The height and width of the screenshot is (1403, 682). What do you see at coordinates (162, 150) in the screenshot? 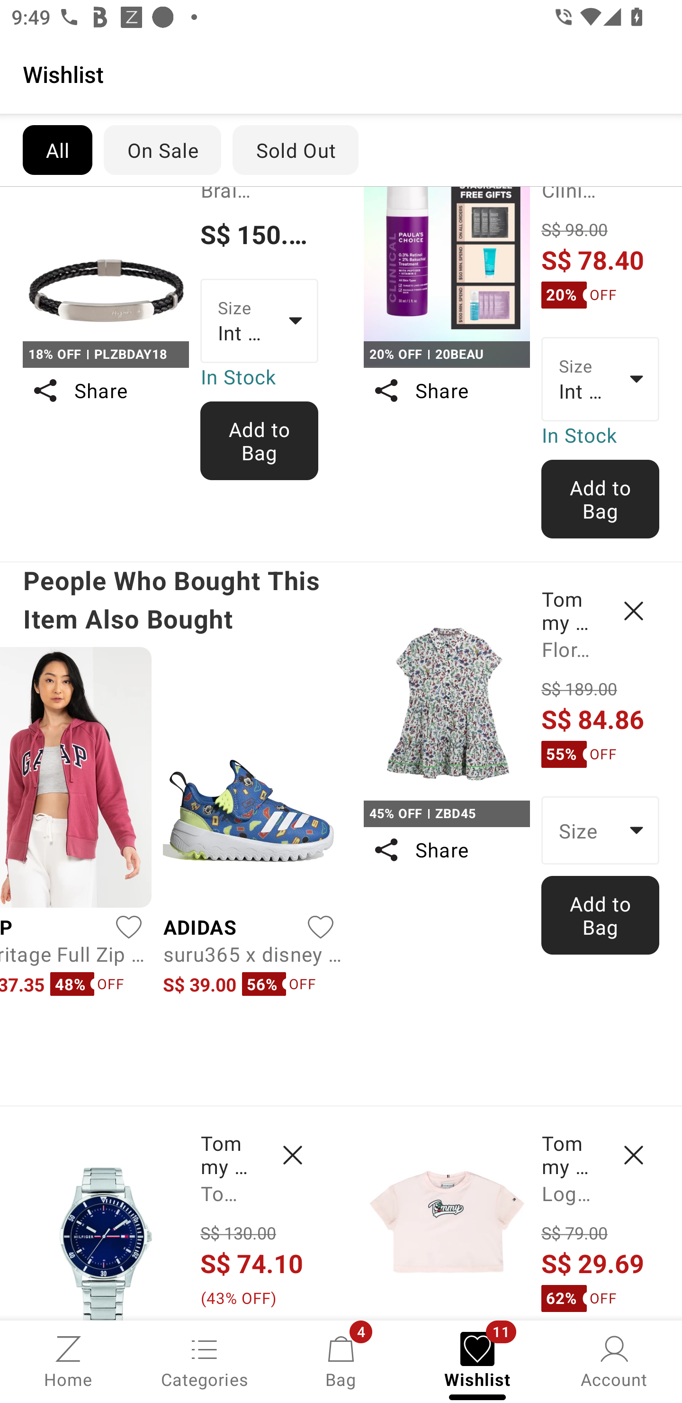
I see `On Sale` at bounding box center [162, 150].